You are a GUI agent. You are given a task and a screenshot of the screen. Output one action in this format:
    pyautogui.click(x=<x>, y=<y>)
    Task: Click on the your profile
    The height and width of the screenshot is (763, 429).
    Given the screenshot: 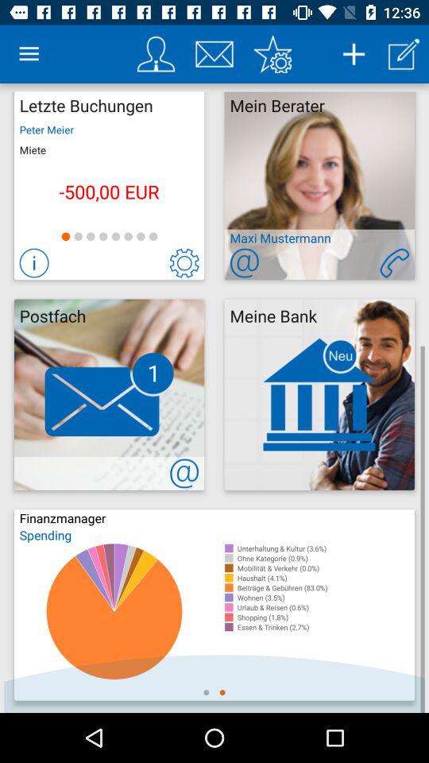 What is the action you would take?
    pyautogui.click(x=156, y=54)
    